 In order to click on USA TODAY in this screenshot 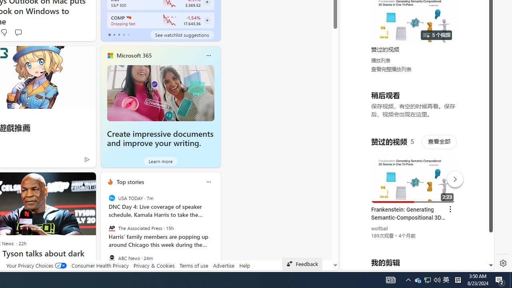, I will do `click(112, 198)`.